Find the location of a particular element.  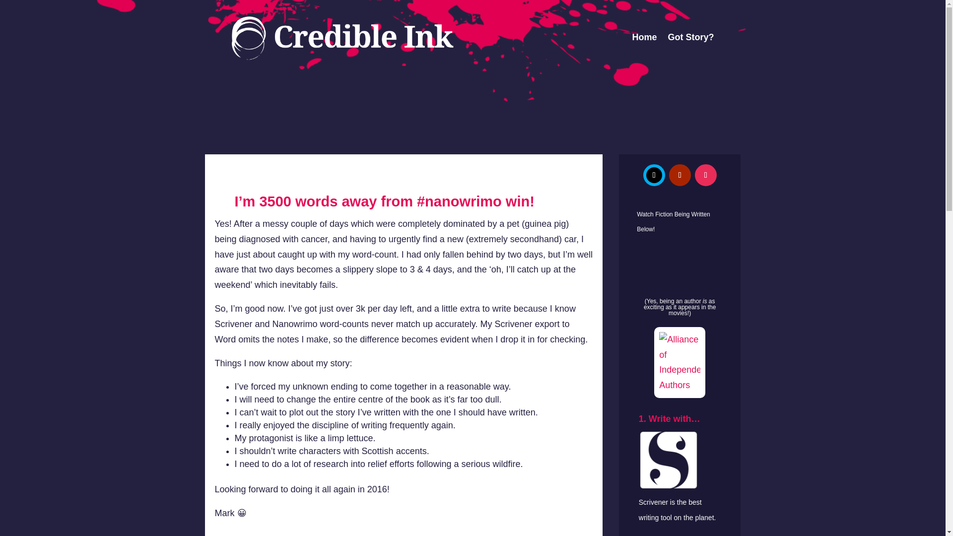

Follow on X is located at coordinates (654, 175).